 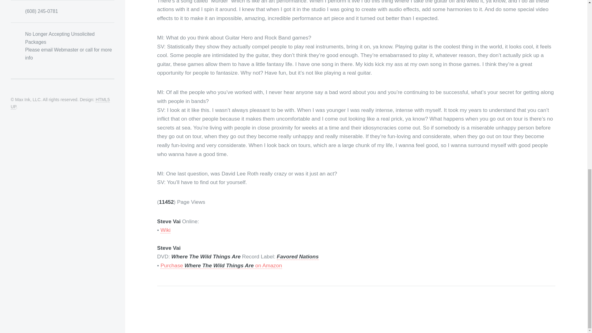 I want to click on Purchase Where The Wild Things Are on Amazon, so click(x=221, y=265).